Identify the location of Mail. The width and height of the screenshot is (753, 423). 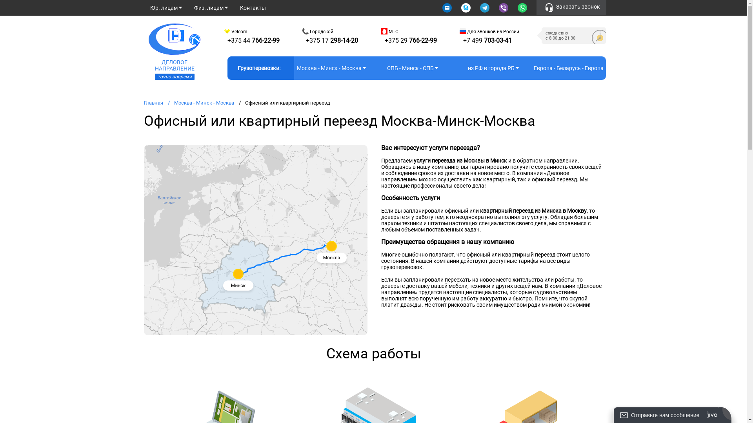
(448, 8).